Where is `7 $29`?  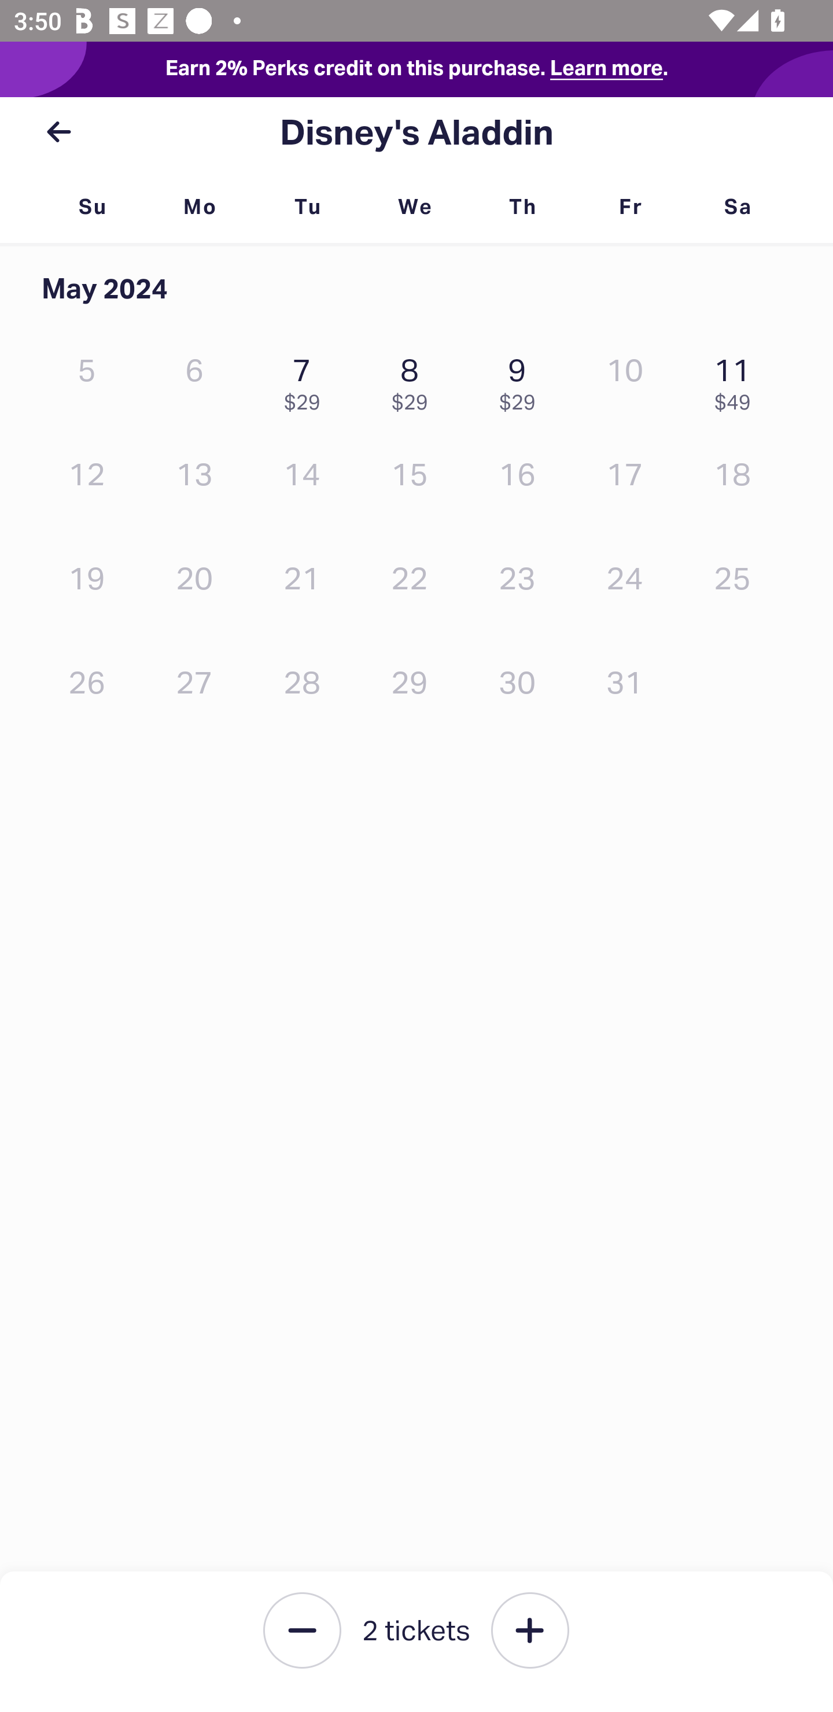
7 $29 is located at coordinates (307, 379).